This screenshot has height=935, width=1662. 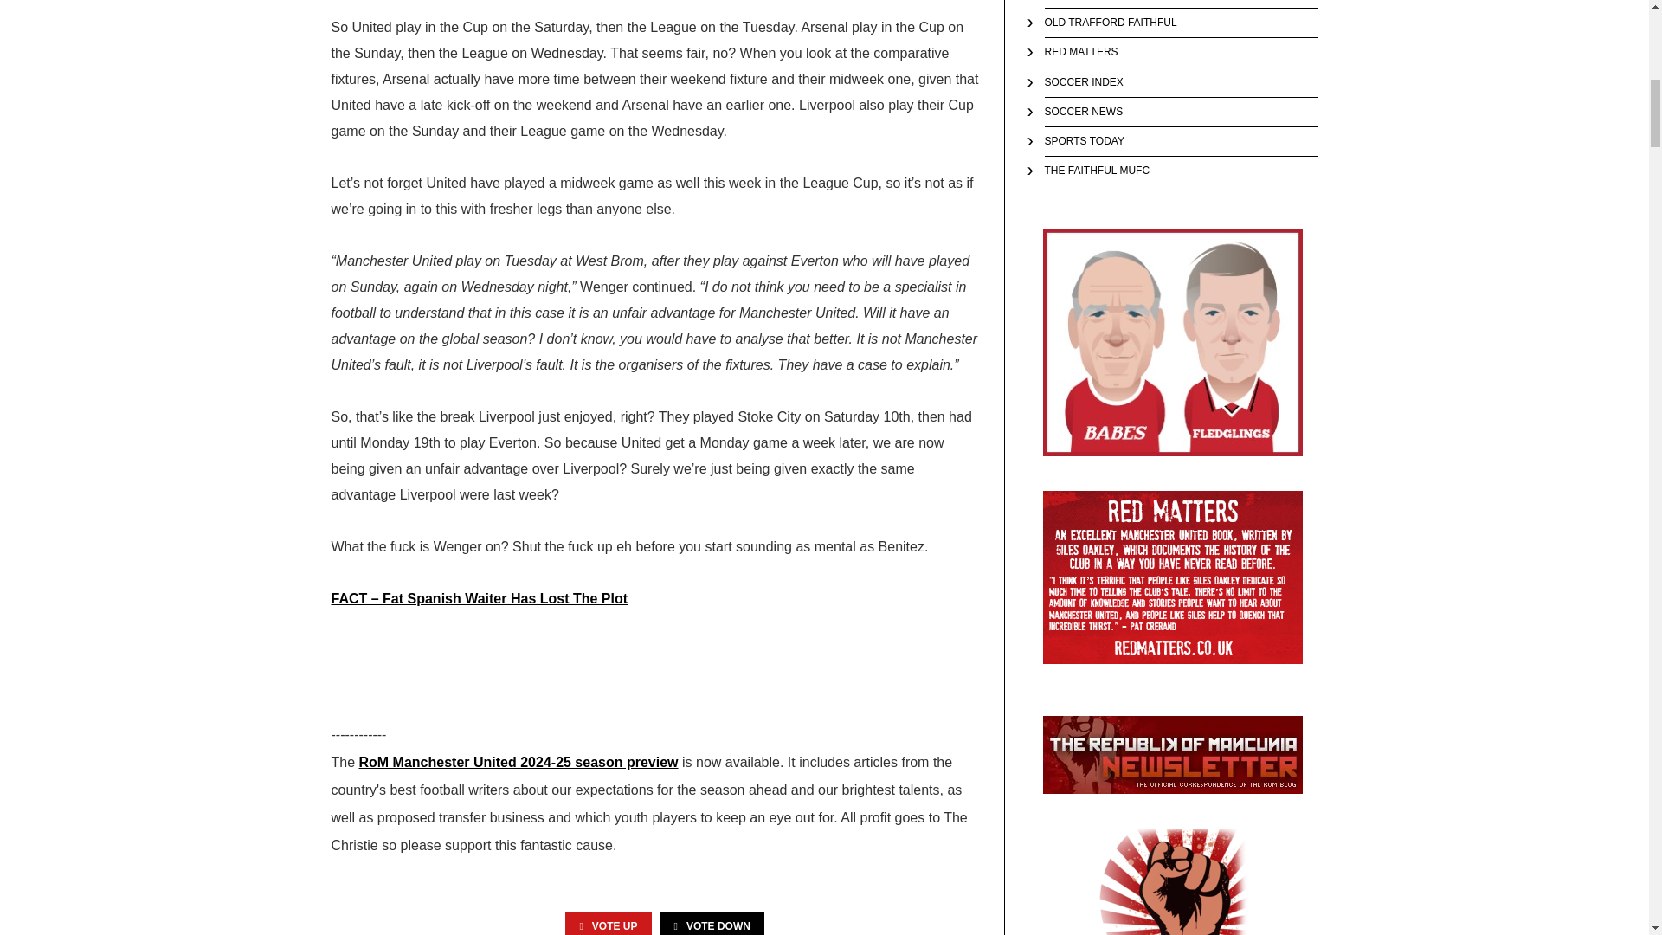 What do you see at coordinates (518, 762) in the screenshot?
I see `RoM Manchester United 2024-25 season preview` at bounding box center [518, 762].